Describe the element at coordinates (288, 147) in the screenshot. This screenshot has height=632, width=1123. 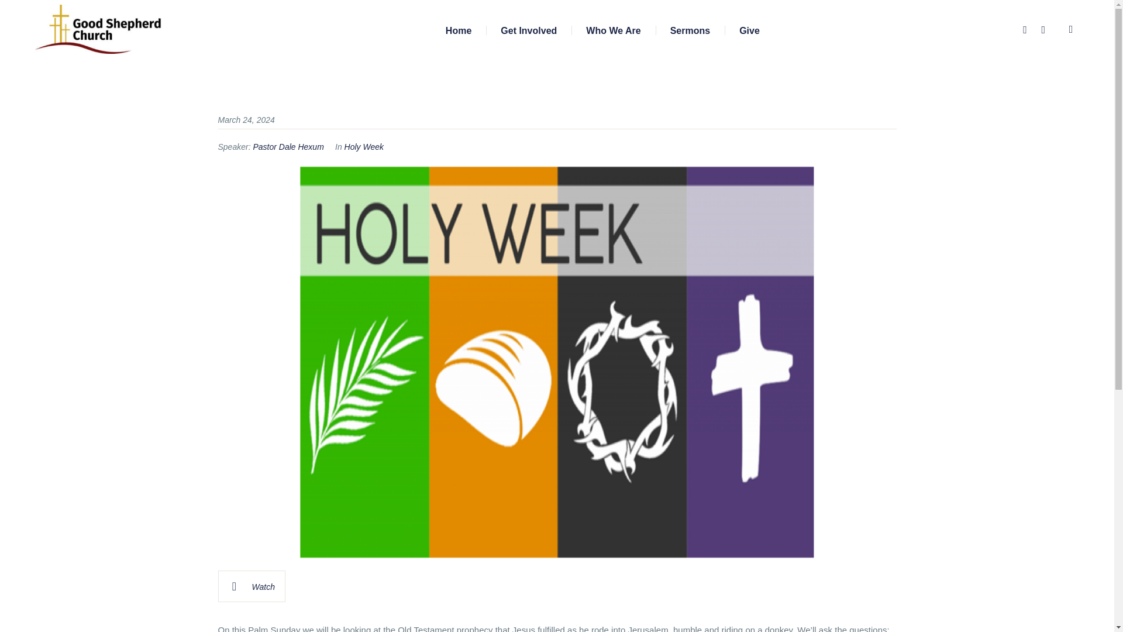
I see `Pastor Dale Hexum` at that location.